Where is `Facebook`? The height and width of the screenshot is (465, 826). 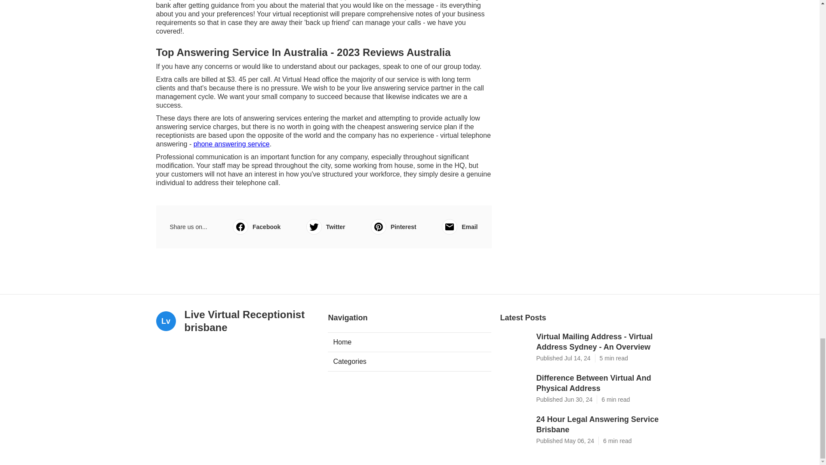
Facebook is located at coordinates (256, 226).